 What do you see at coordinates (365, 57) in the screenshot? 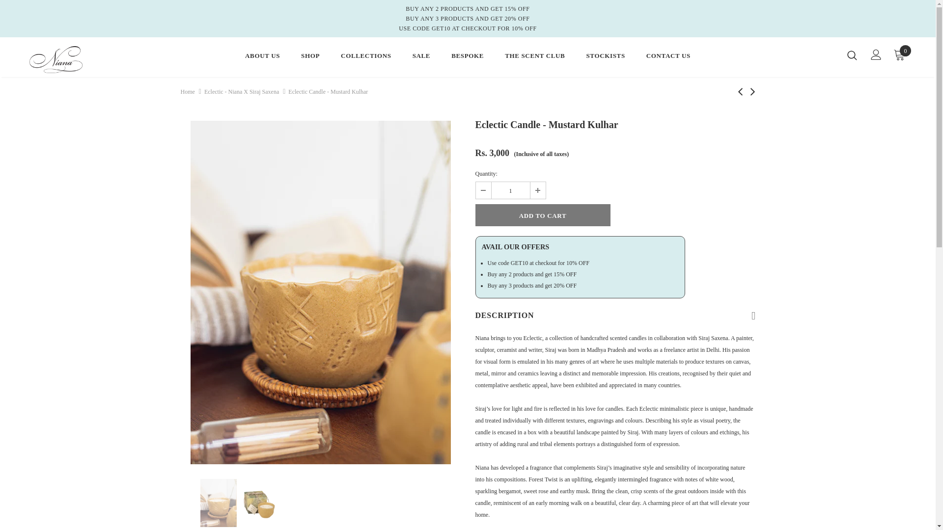
I see `COLLECTIONS` at bounding box center [365, 57].